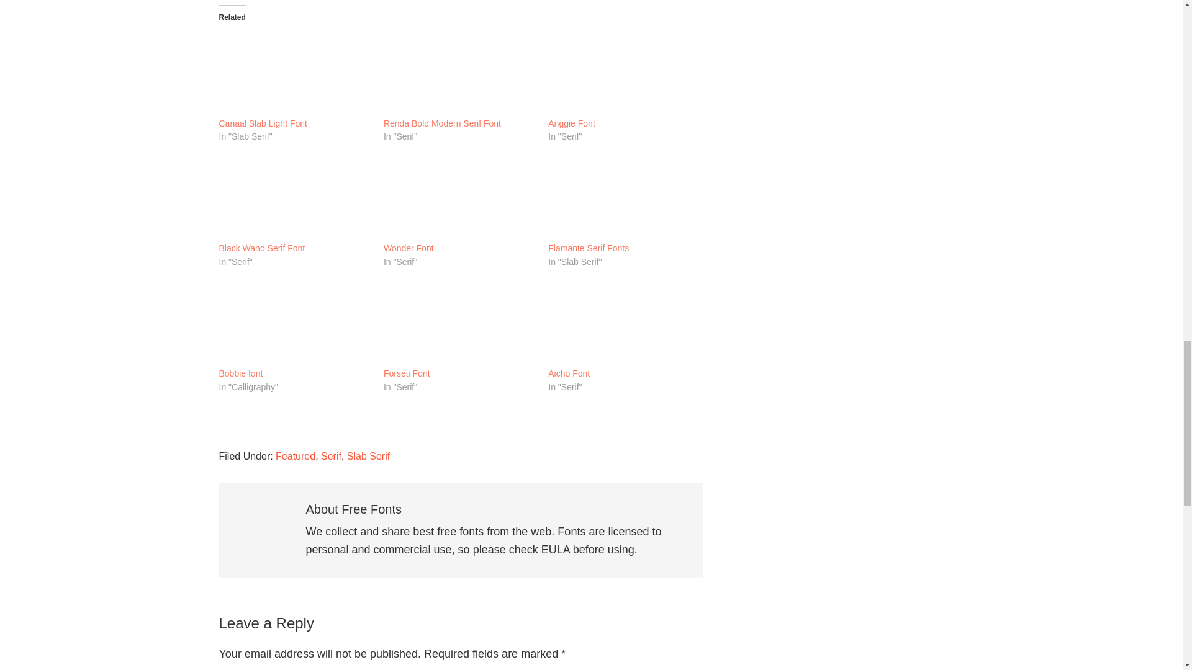 This screenshot has width=1192, height=670. Describe the element at coordinates (571, 124) in the screenshot. I see `Anggie Font` at that location.